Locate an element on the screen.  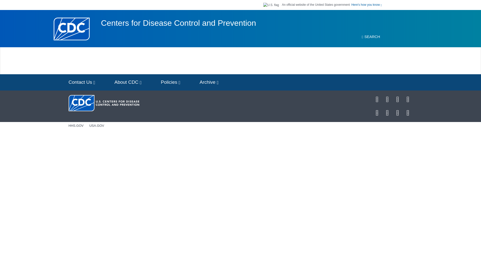
SEARCH is located at coordinates (371, 37).